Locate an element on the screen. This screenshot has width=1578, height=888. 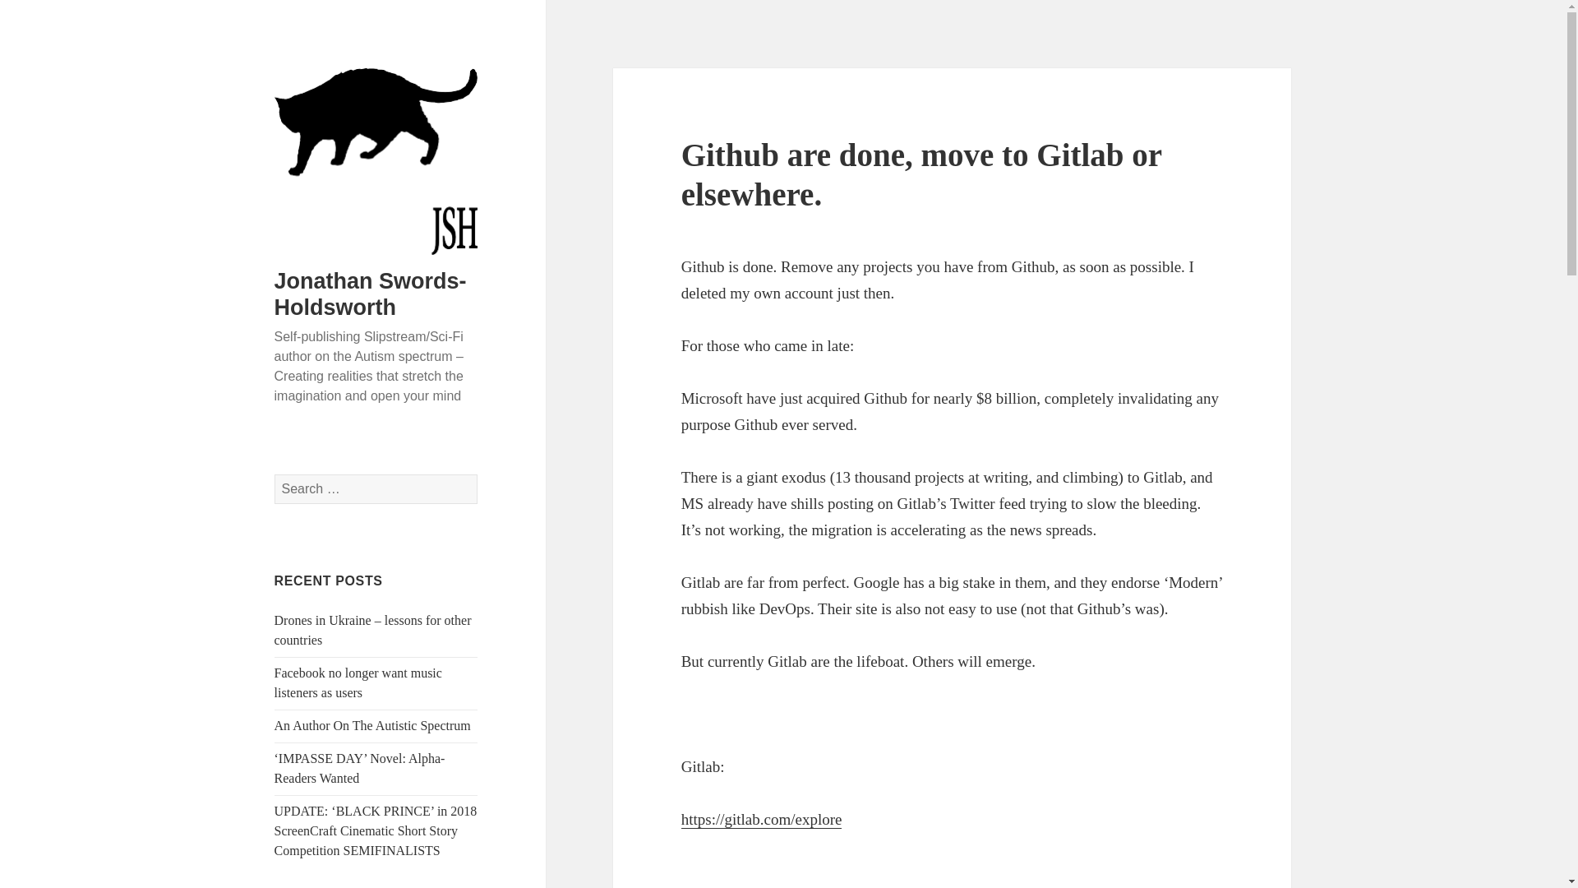
Jonathan Swords-Holdsworth is located at coordinates (371, 294).